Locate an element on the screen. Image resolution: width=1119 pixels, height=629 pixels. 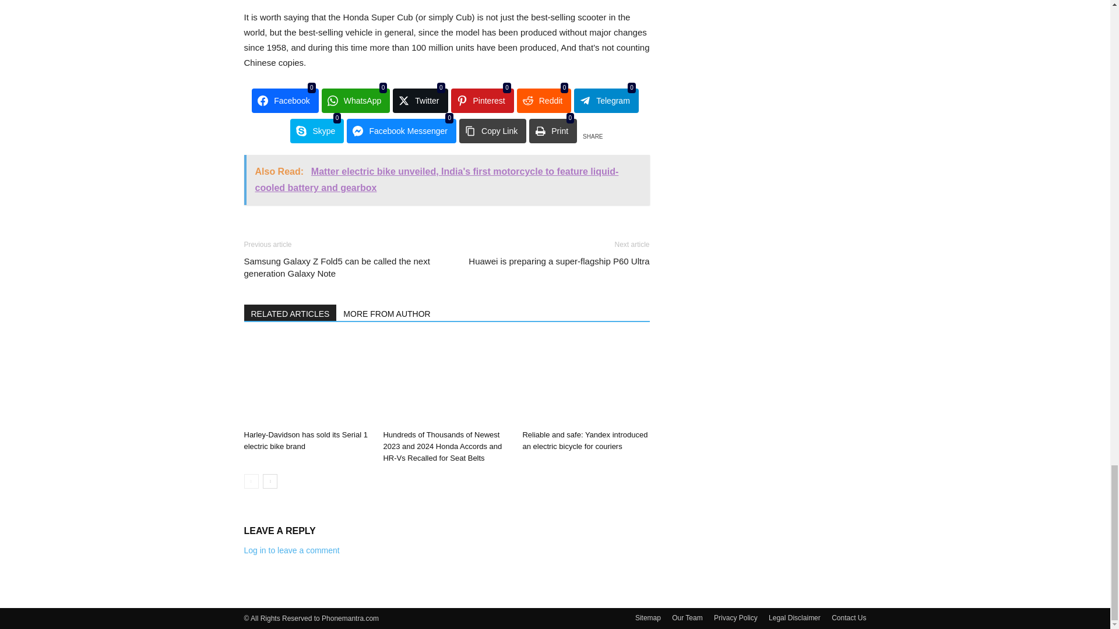
Pinterest is located at coordinates (482, 101).